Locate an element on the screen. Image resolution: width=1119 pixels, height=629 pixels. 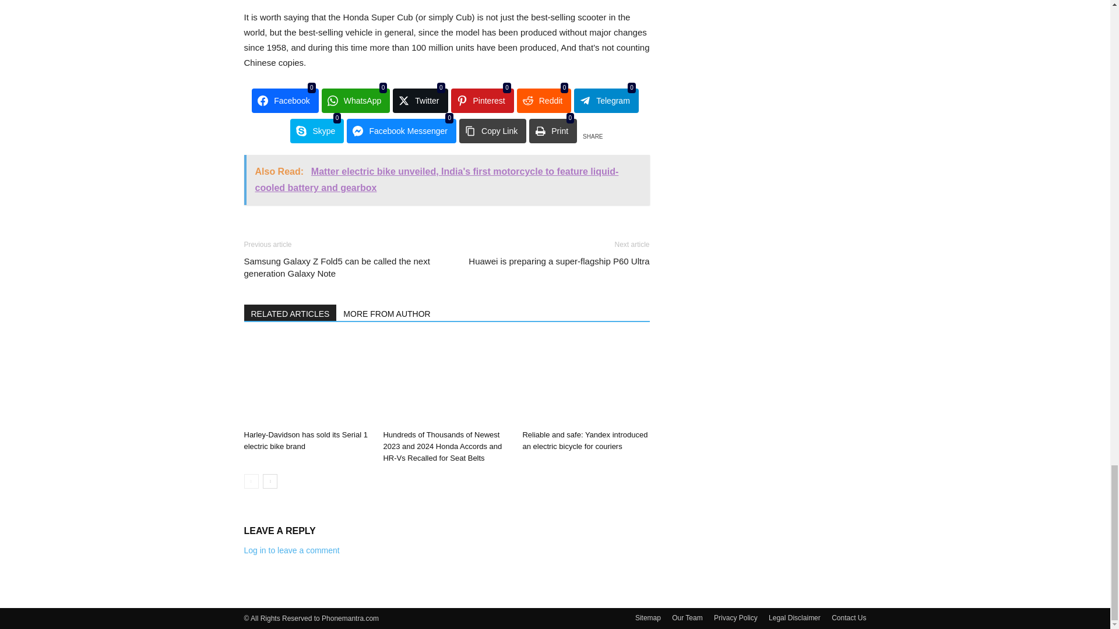
Pinterest is located at coordinates (482, 101).